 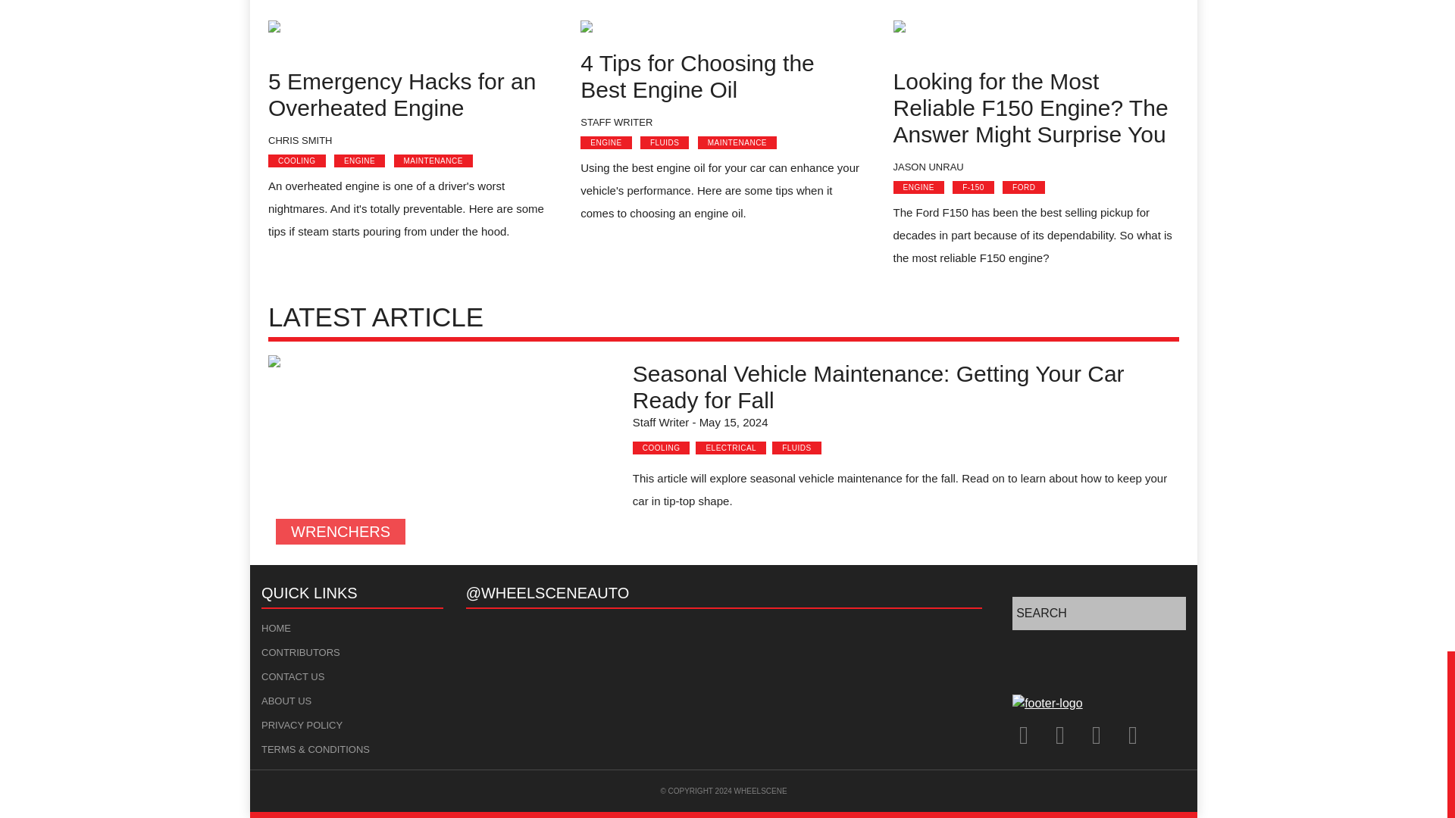 I want to click on Overheated Engine, so click(x=410, y=38).